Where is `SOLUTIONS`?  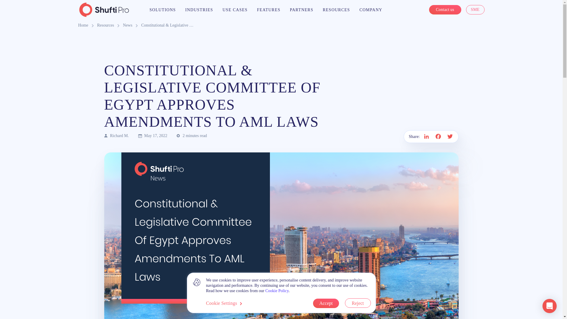
SOLUTIONS is located at coordinates (162, 10).